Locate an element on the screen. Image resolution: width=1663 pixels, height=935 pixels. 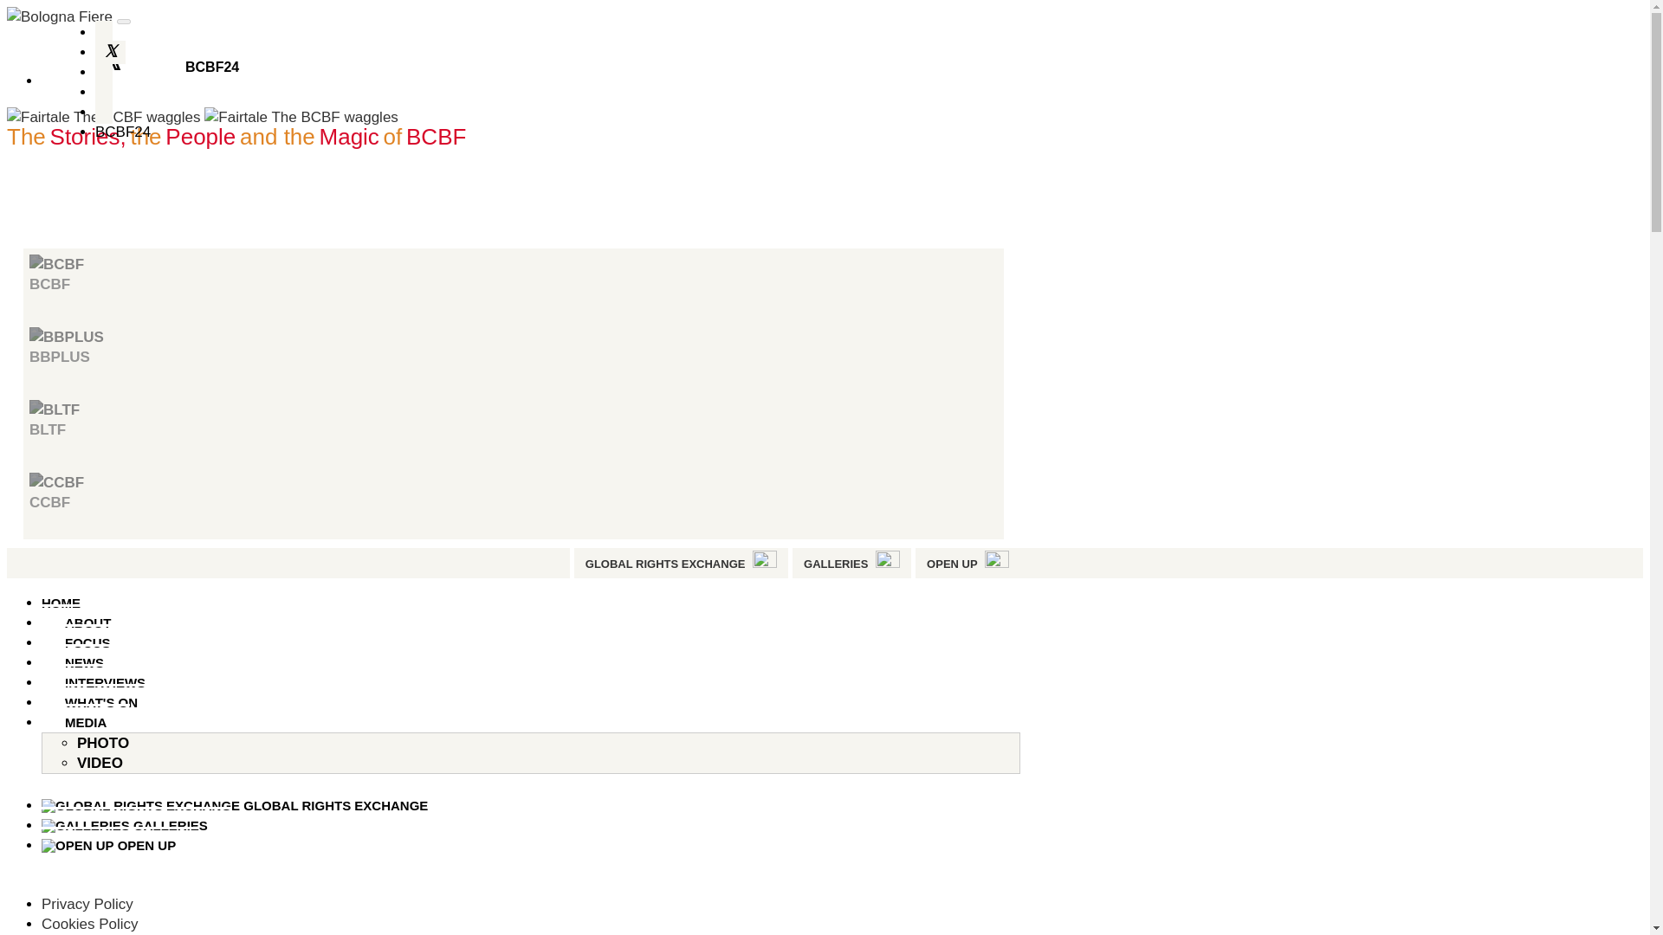
BBPLUS is located at coordinates (66, 337).